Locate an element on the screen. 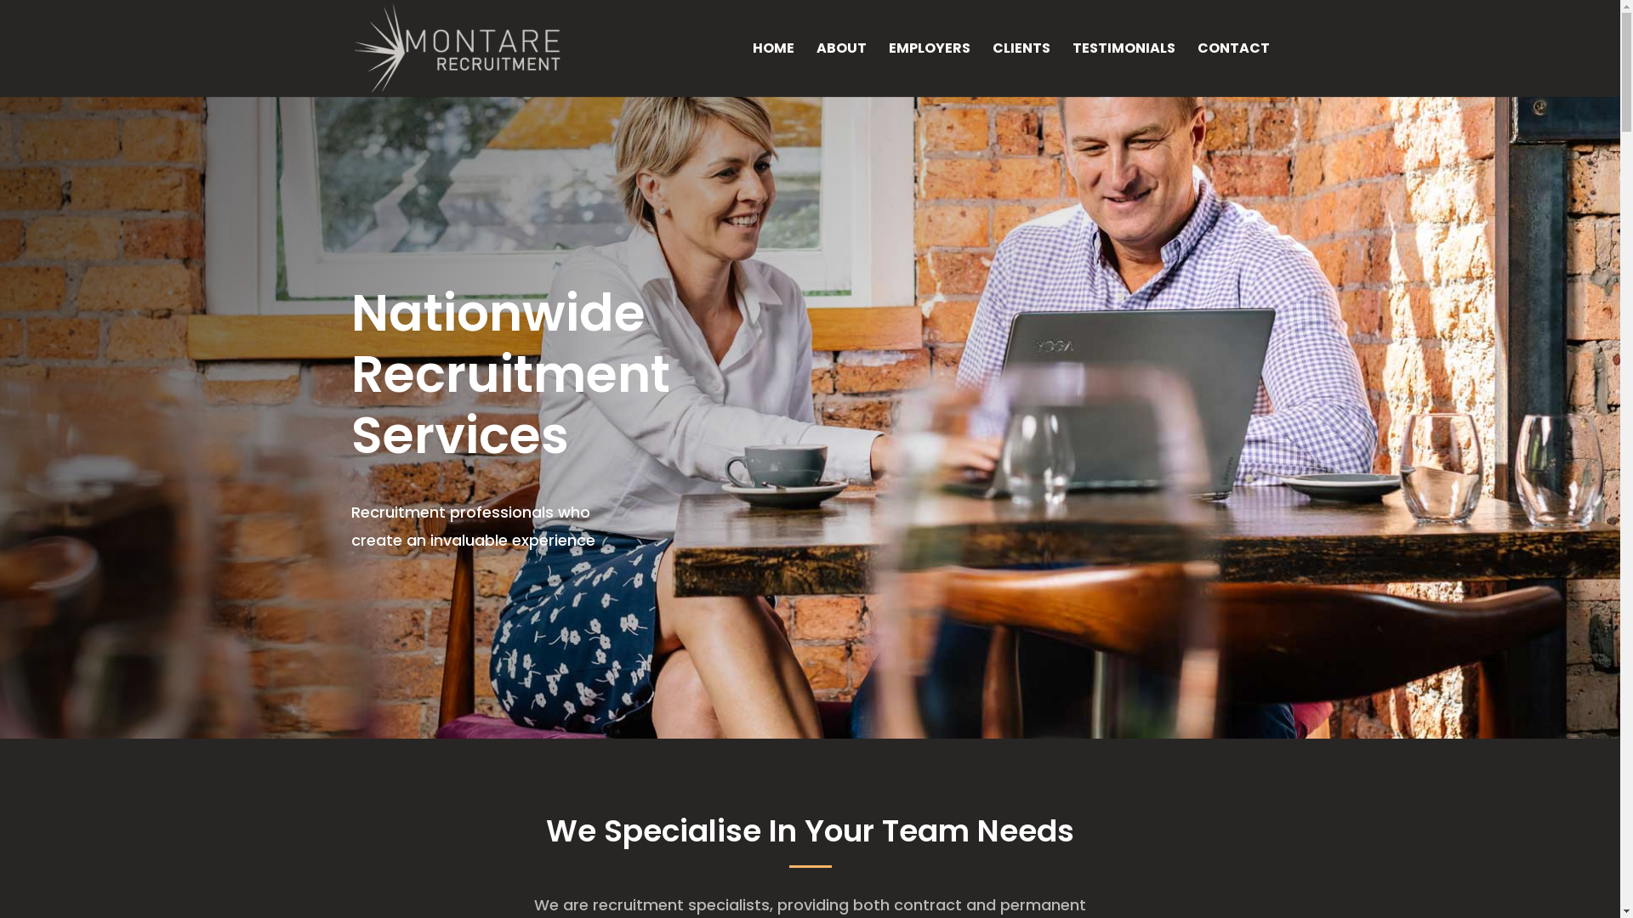  CLIENTS is located at coordinates (1021, 70).